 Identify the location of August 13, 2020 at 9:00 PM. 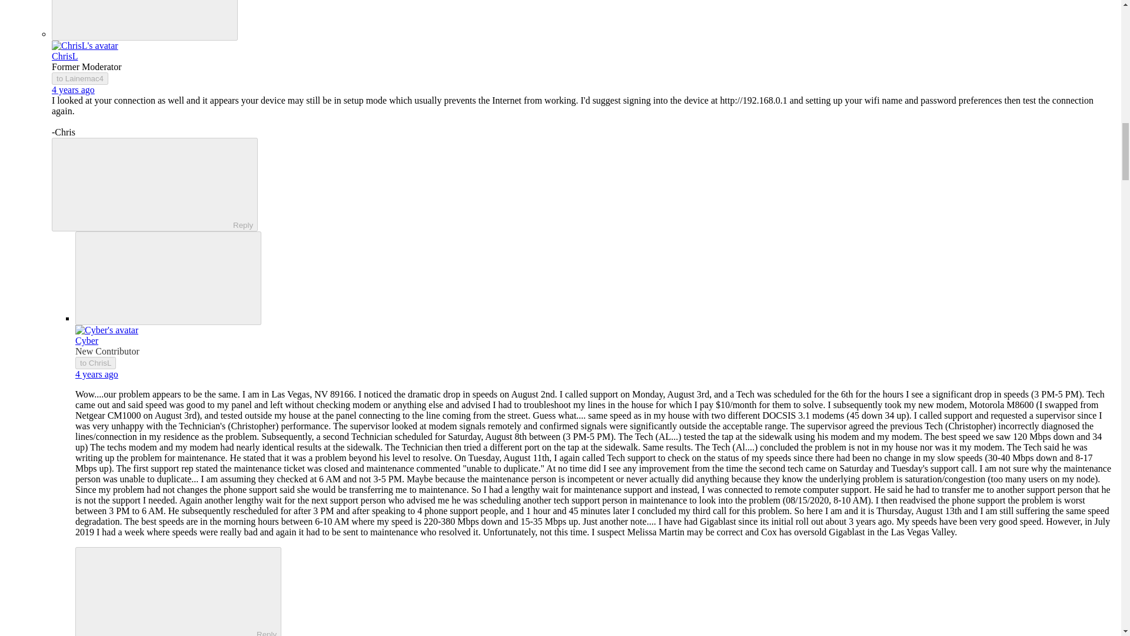
(97, 374).